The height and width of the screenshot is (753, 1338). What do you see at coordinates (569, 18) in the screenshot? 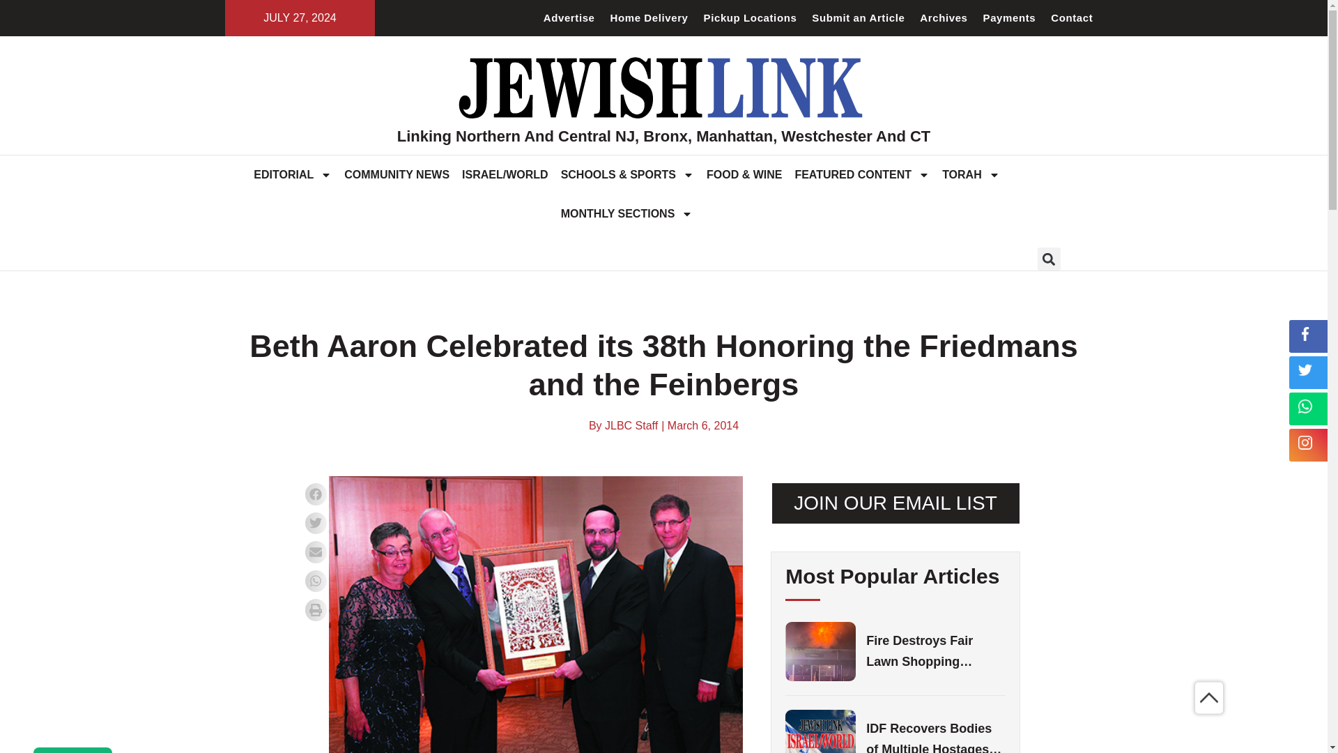
I see `Advertise` at bounding box center [569, 18].